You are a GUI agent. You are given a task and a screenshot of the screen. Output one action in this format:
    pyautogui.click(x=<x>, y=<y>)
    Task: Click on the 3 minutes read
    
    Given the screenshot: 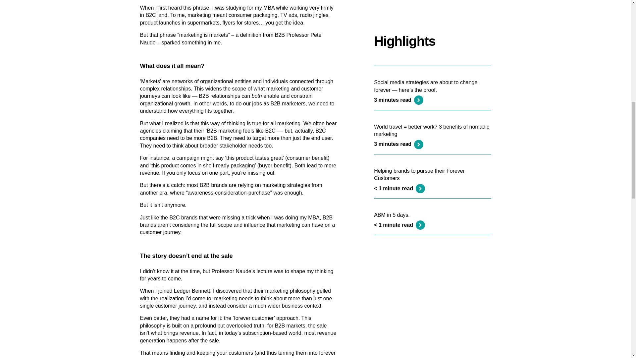 What is the action you would take?
    pyautogui.click(x=394, y=31)
    